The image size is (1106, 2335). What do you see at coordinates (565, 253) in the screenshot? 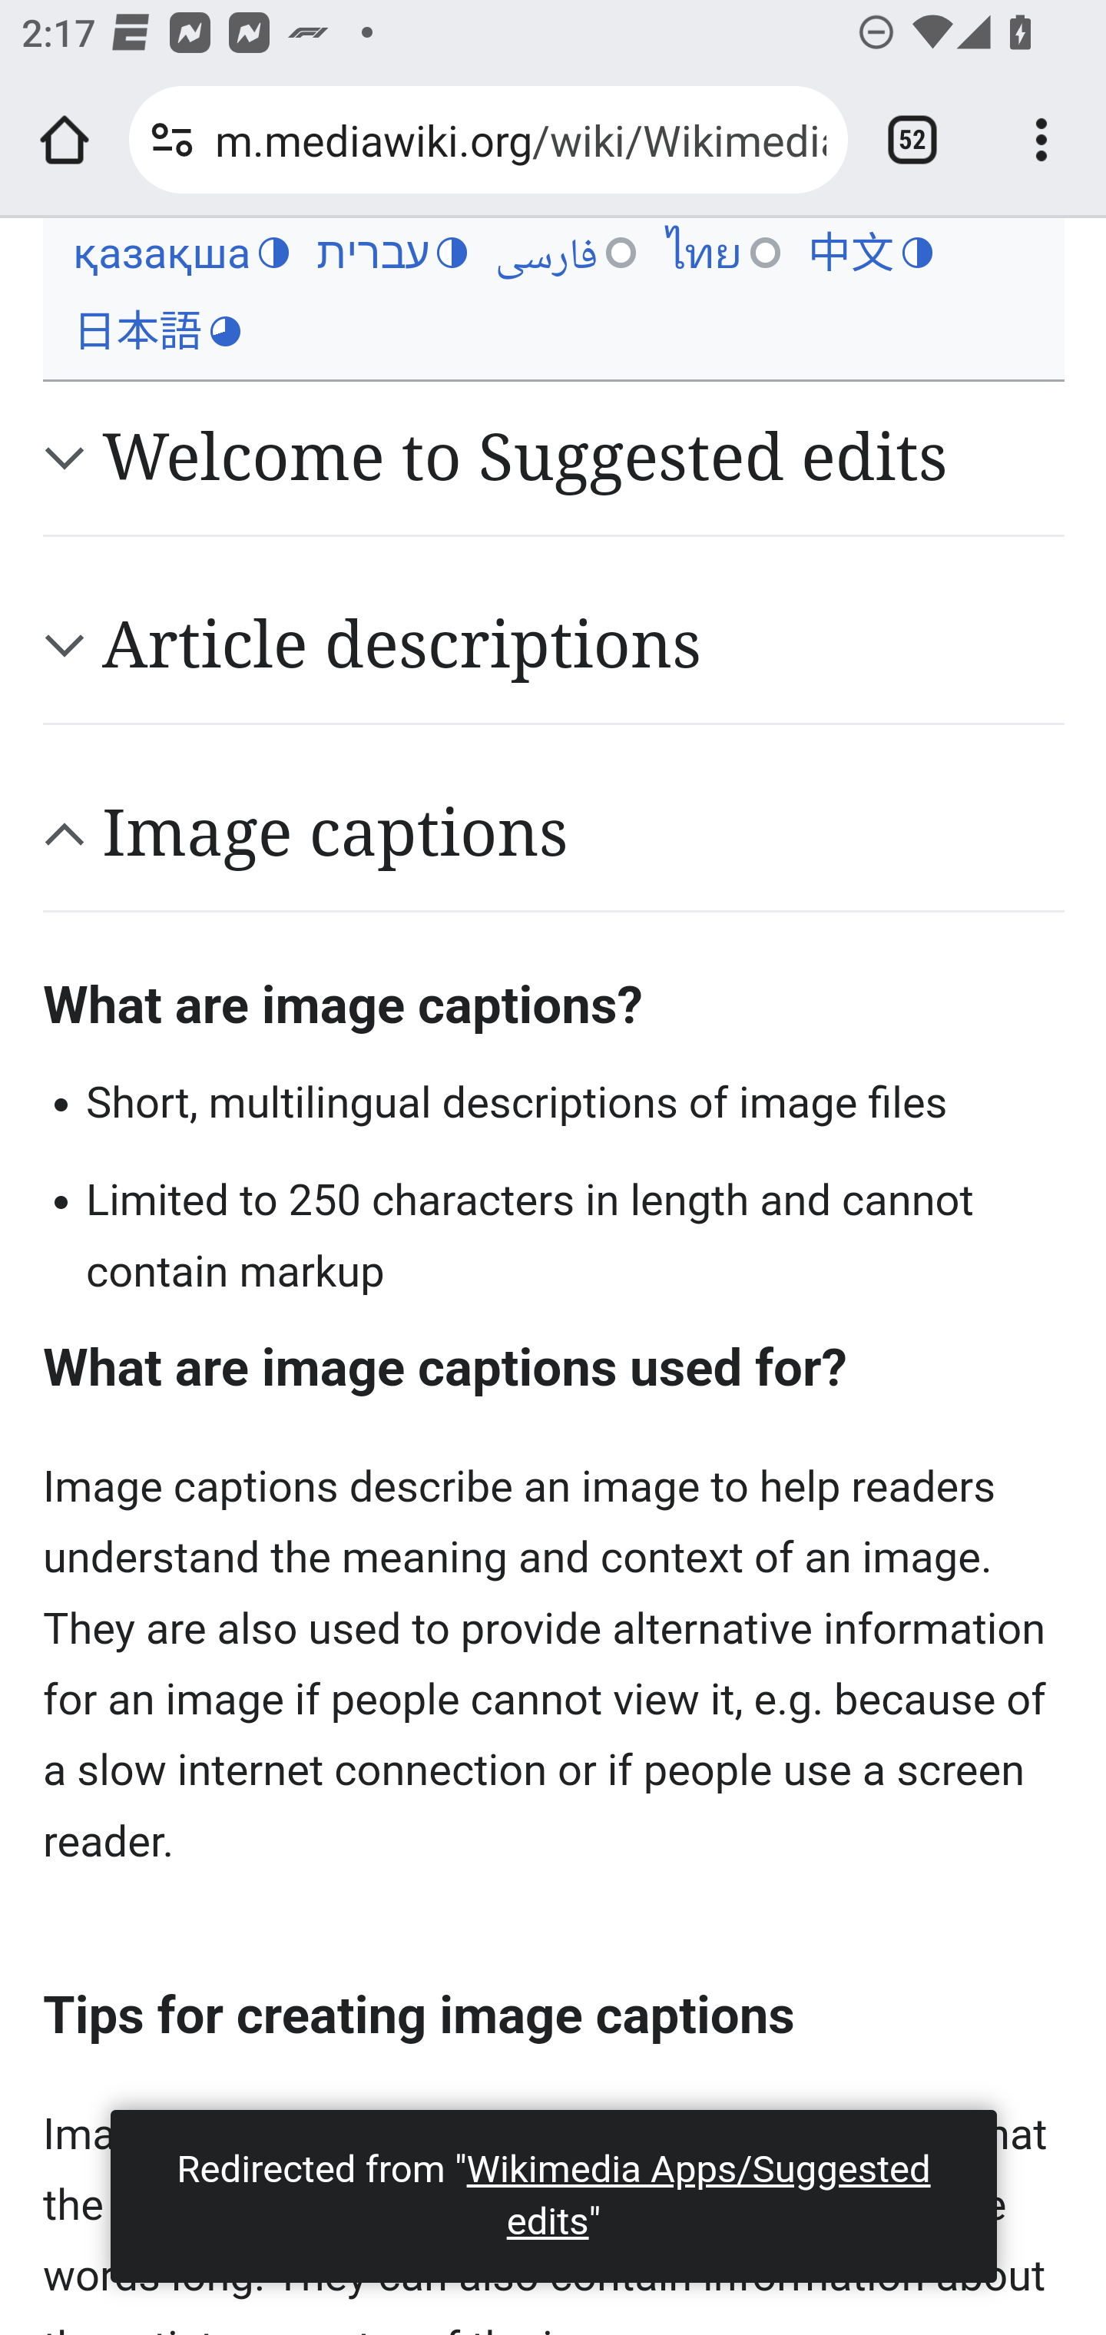
I see `فارسی` at bounding box center [565, 253].